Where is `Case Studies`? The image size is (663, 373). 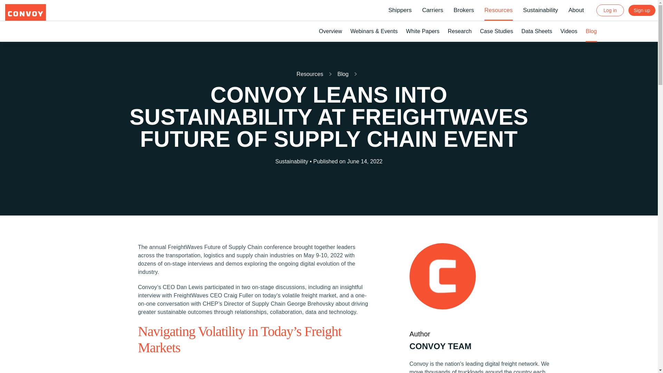
Case Studies is located at coordinates (497, 31).